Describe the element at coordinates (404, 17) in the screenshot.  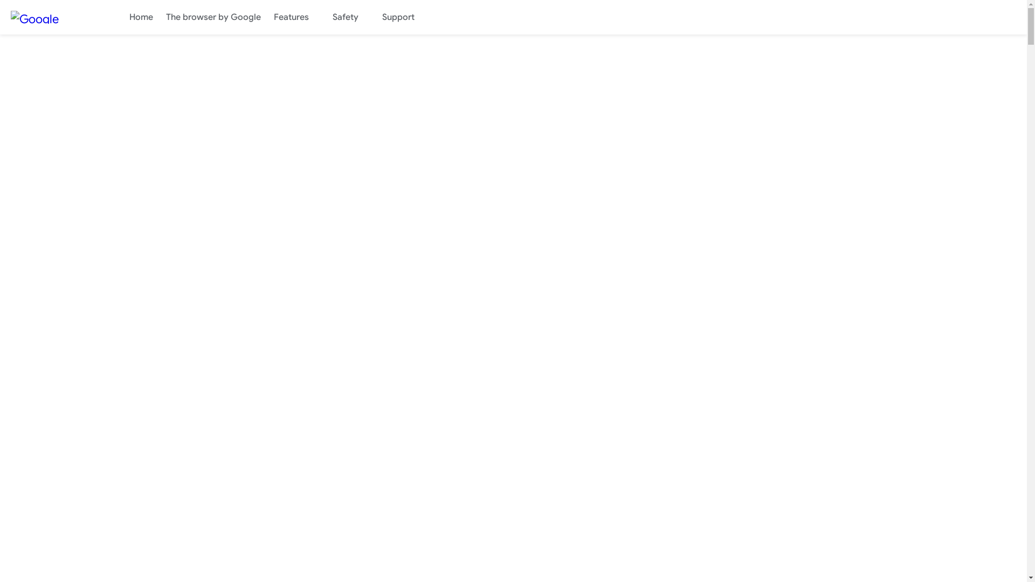
I see `Support` at that location.